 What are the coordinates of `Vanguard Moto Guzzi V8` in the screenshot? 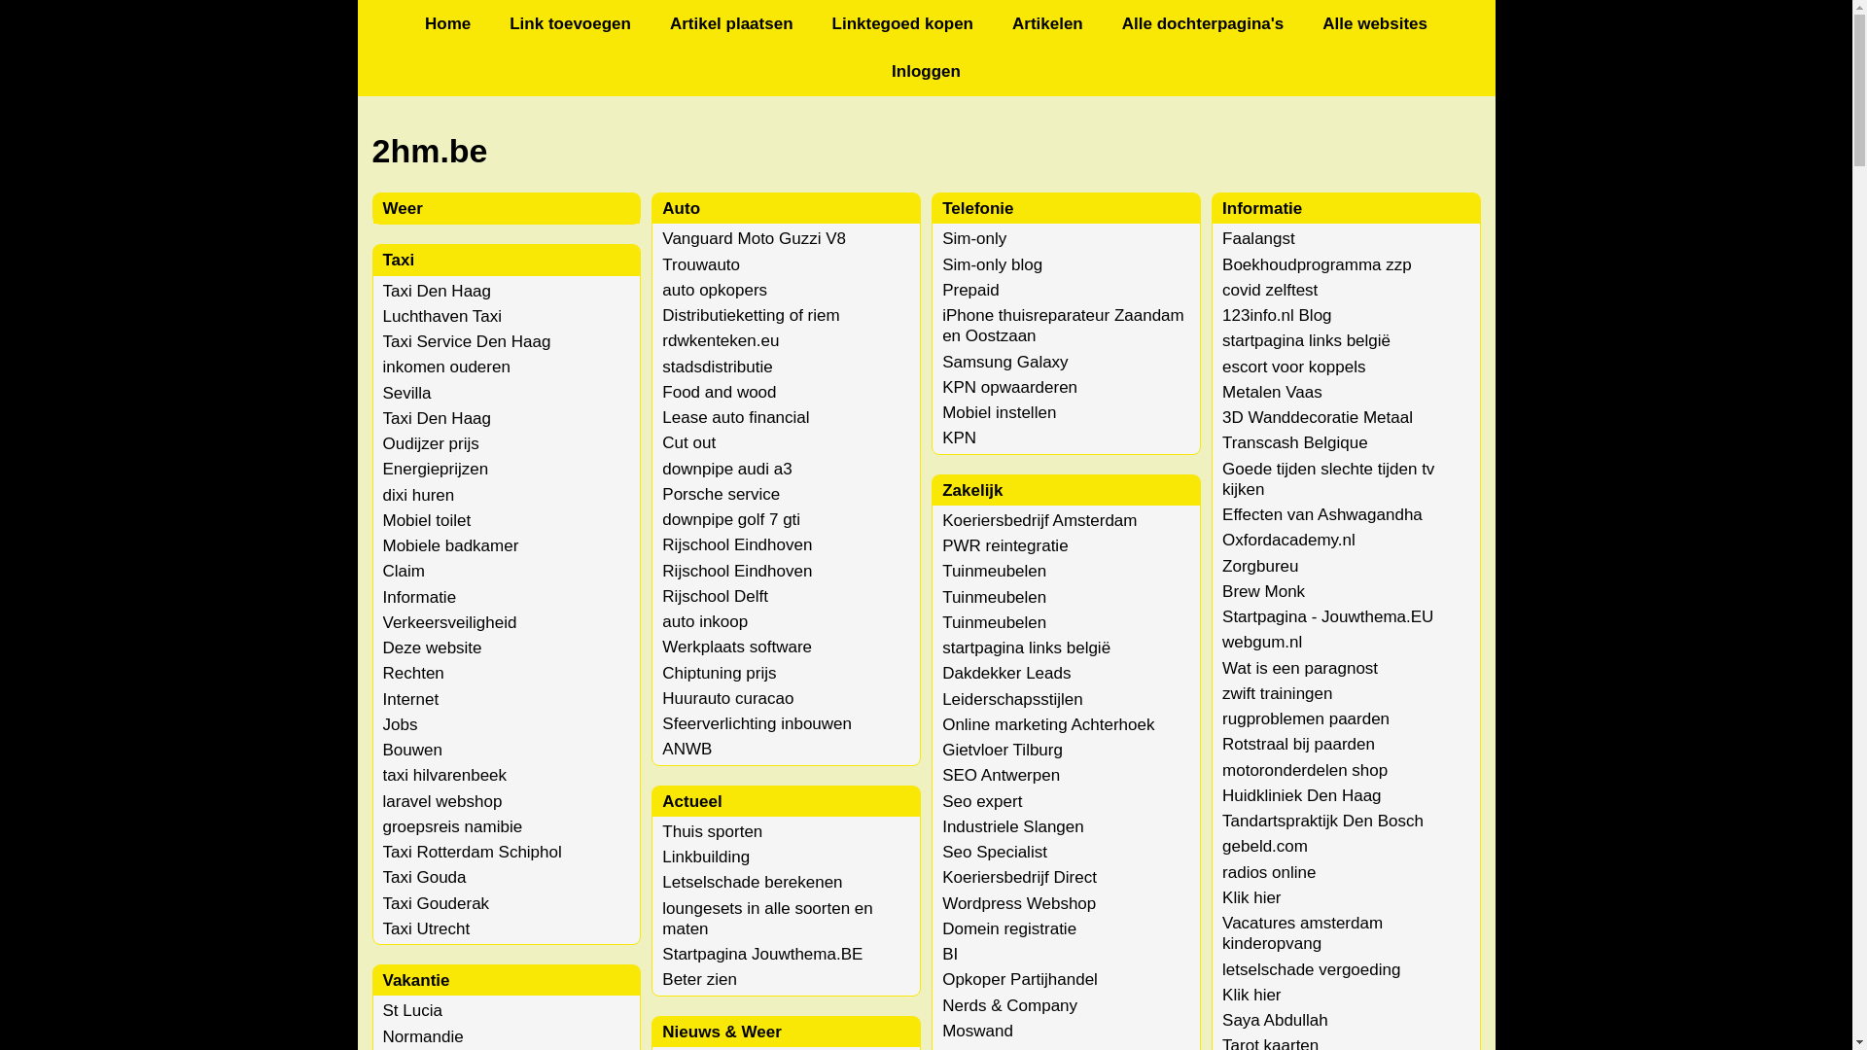 It's located at (755, 239).